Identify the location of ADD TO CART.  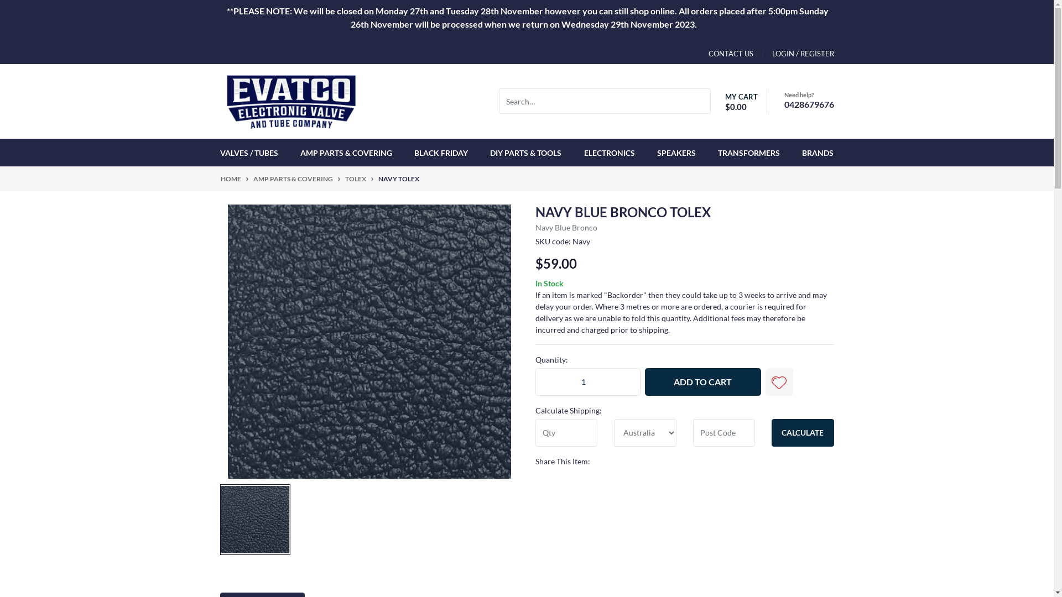
(703, 382).